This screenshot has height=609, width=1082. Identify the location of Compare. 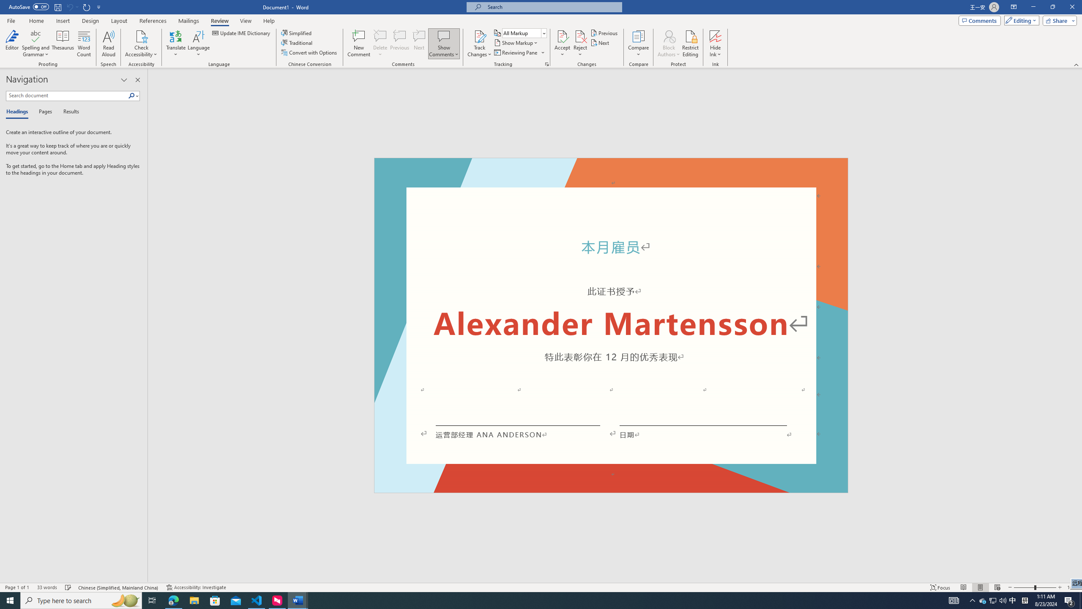
(639, 44).